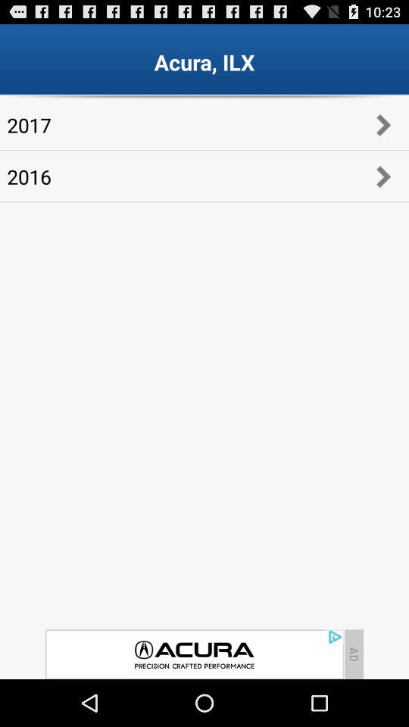 This screenshot has width=409, height=727. I want to click on advertisement link to different site, so click(194, 654).